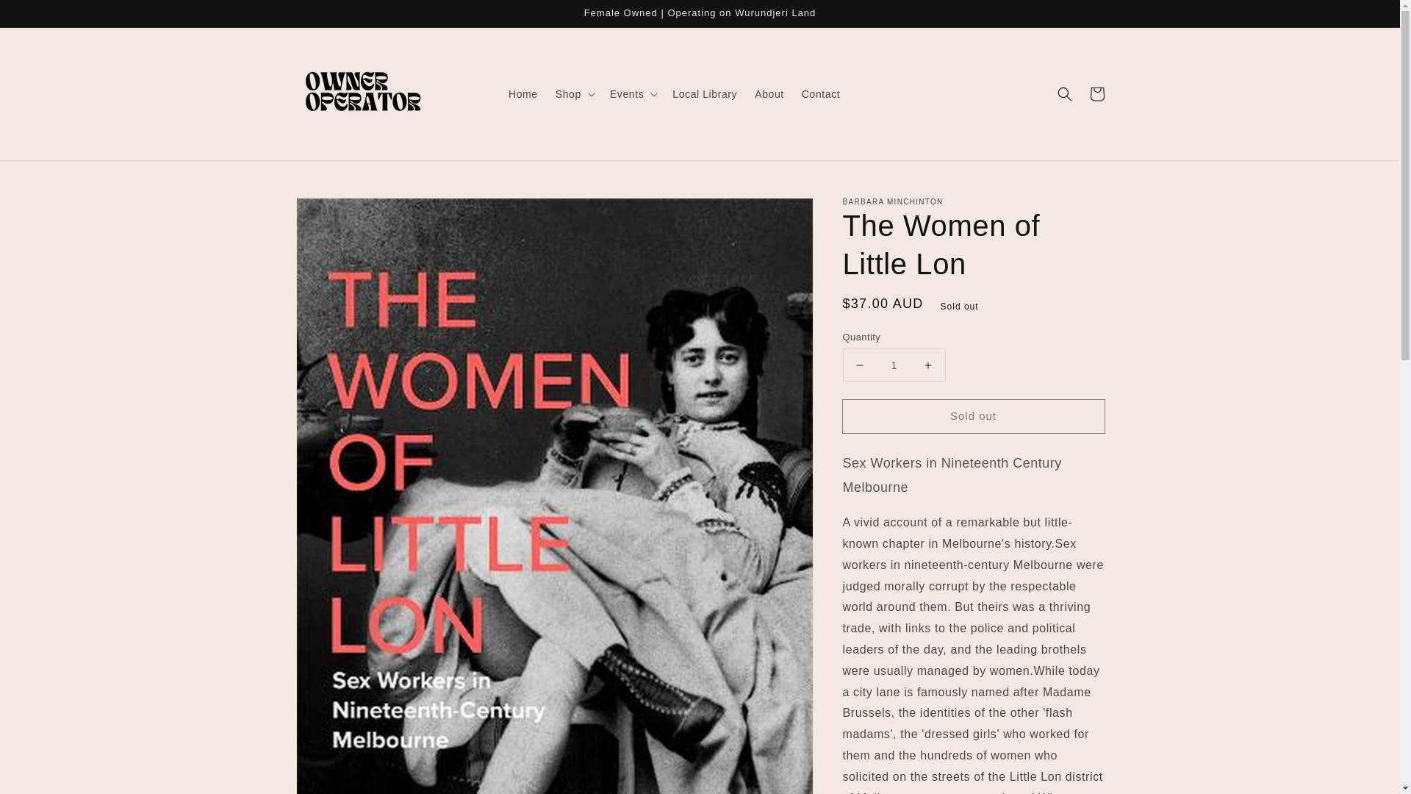 Image resolution: width=1411 pixels, height=794 pixels. What do you see at coordinates (704, 94) in the screenshot?
I see `Local Library` at bounding box center [704, 94].